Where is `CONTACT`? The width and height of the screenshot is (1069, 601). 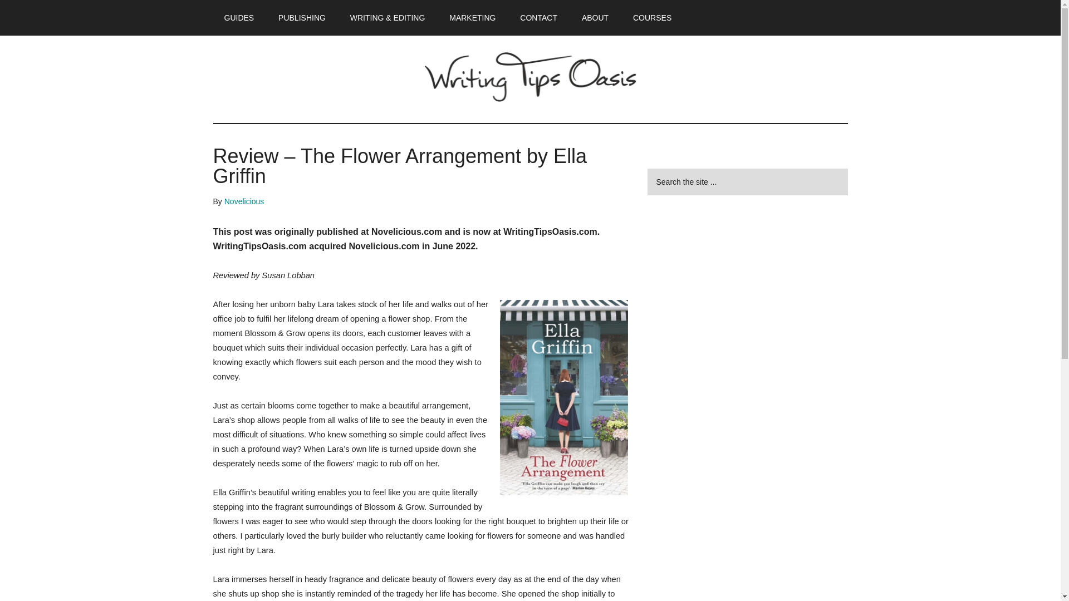
CONTACT is located at coordinates (538, 18).